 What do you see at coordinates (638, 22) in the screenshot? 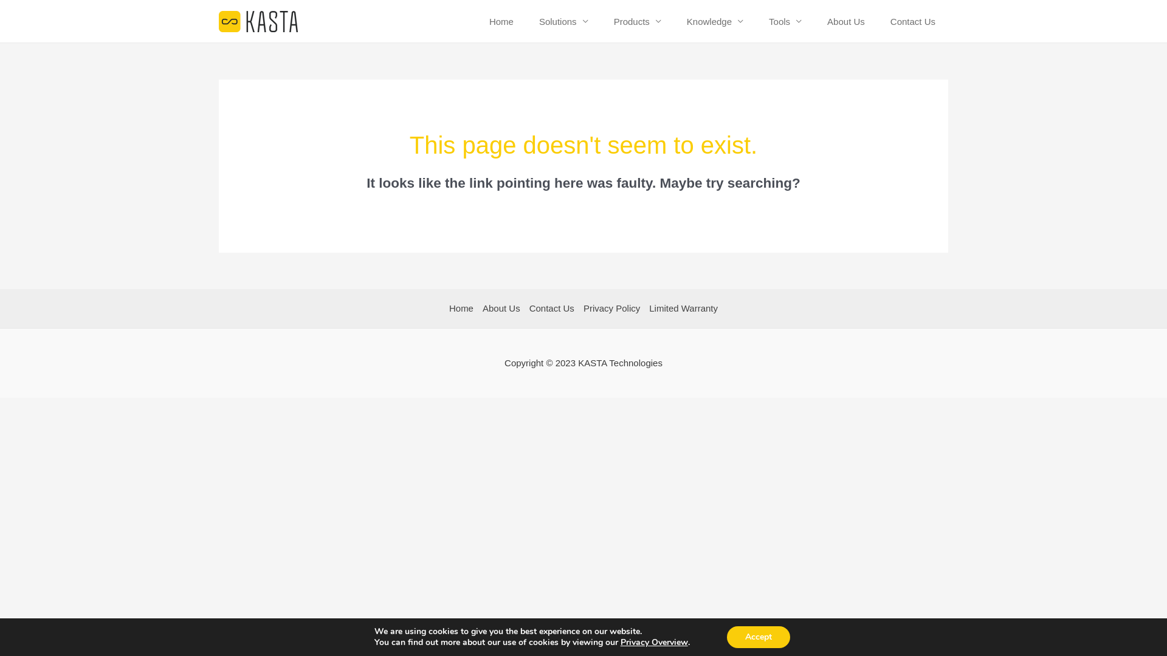
I see `Products` at bounding box center [638, 22].